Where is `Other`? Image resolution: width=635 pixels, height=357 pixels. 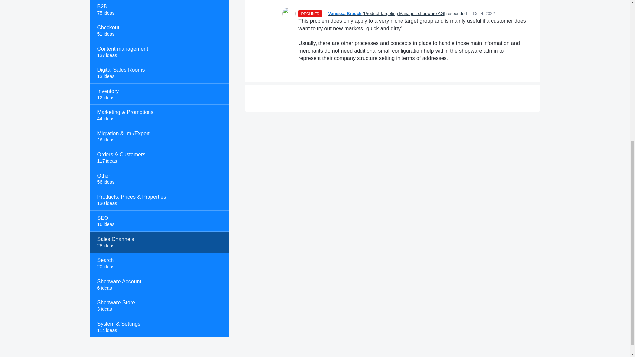
Other is located at coordinates (159, 178).